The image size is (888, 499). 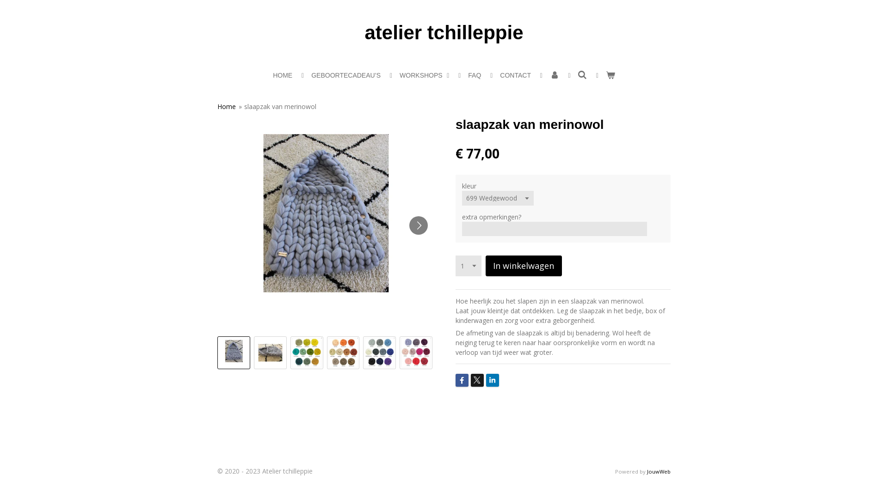 What do you see at coordinates (283, 76) in the screenshot?
I see `HOME` at bounding box center [283, 76].